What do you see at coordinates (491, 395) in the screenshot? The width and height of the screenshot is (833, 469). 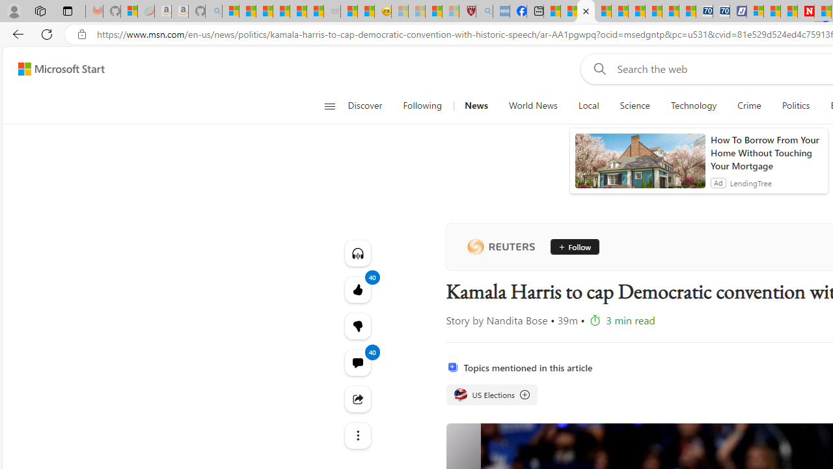 I see `US Elections` at bounding box center [491, 395].